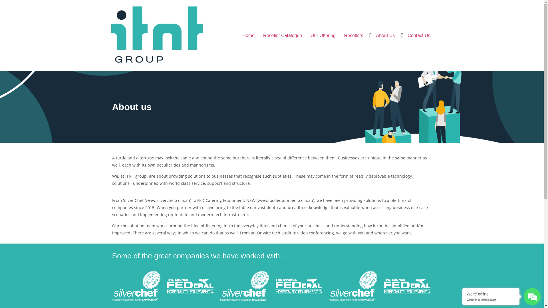 This screenshot has height=308, width=548. What do you see at coordinates (248, 35) in the screenshot?
I see `Home` at bounding box center [248, 35].